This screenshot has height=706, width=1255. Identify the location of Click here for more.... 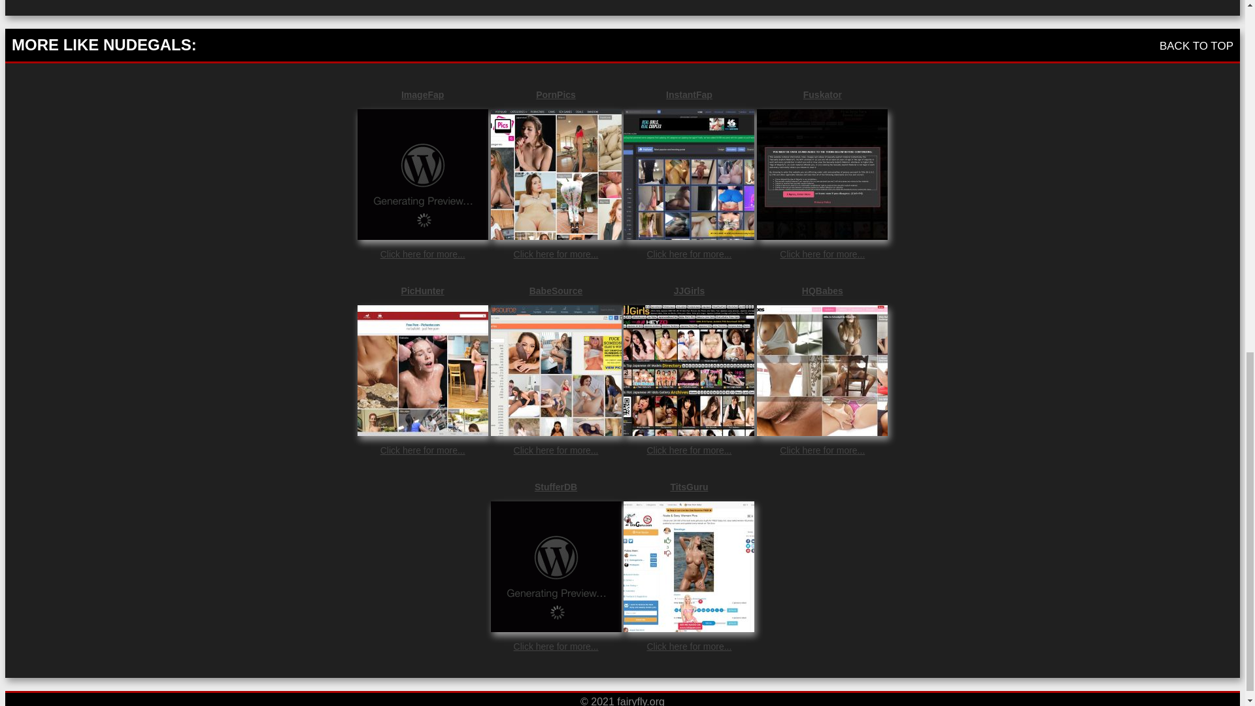
(556, 450).